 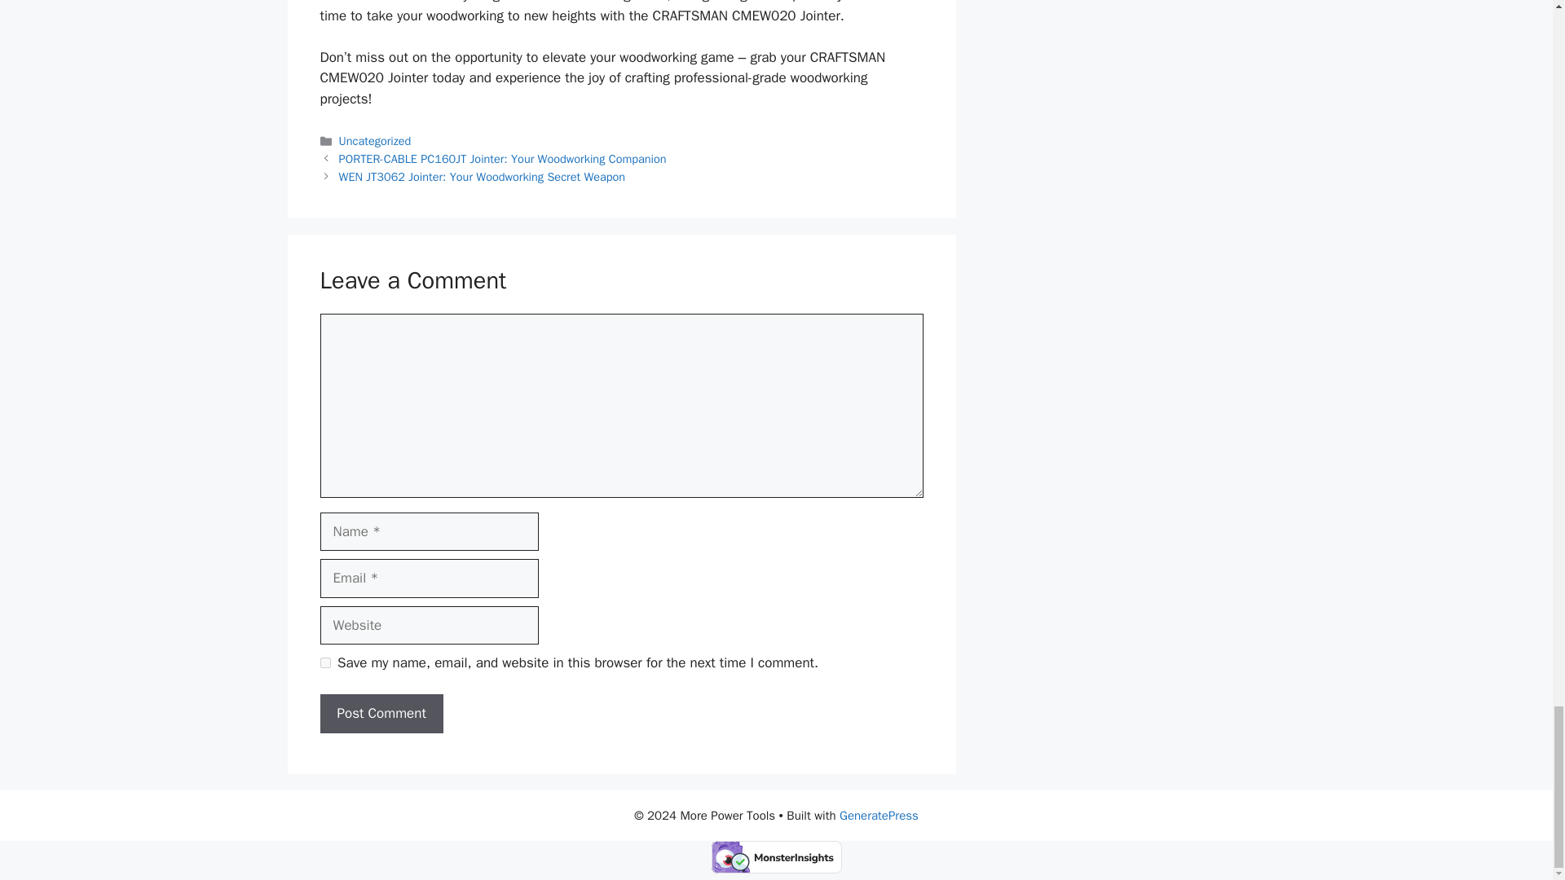 What do you see at coordinates (324, 662) in the screenshot?
I see `yes` at bounding box center [324, 662].